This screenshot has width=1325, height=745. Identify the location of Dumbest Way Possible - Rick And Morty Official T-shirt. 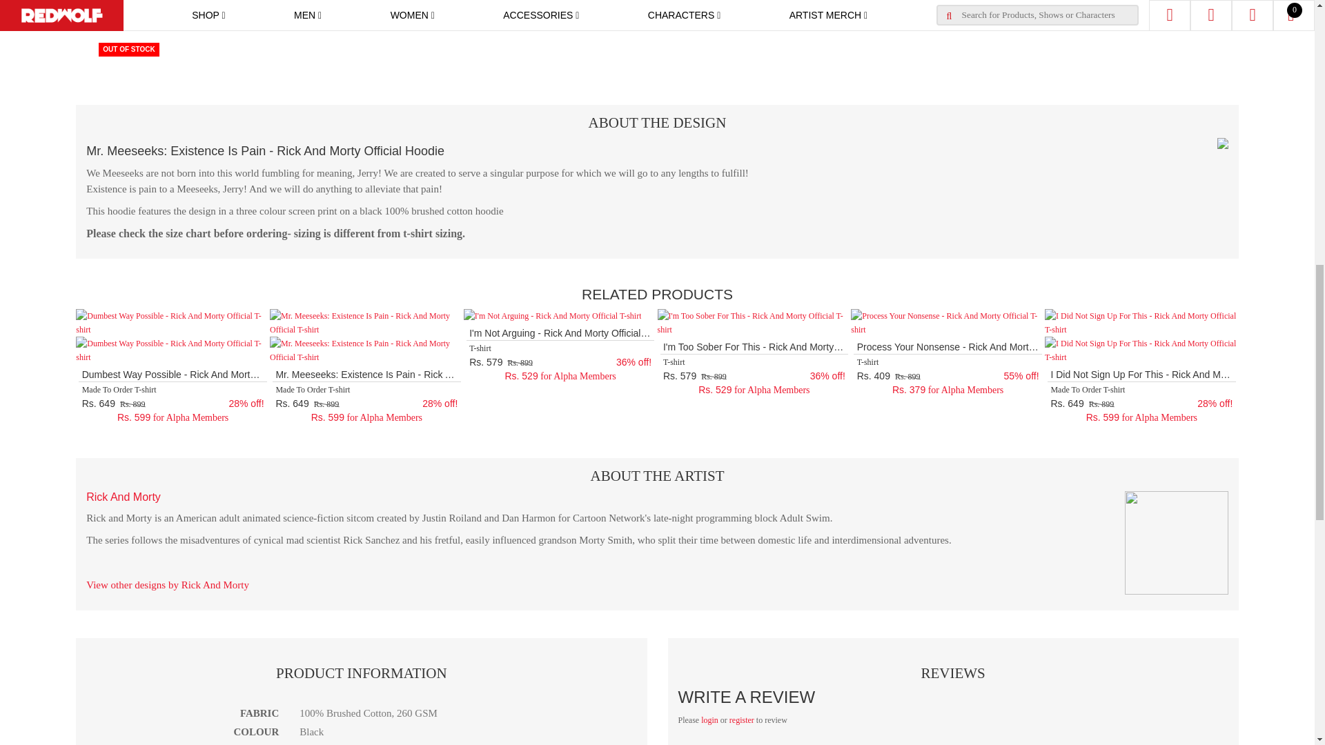
(173, 323).